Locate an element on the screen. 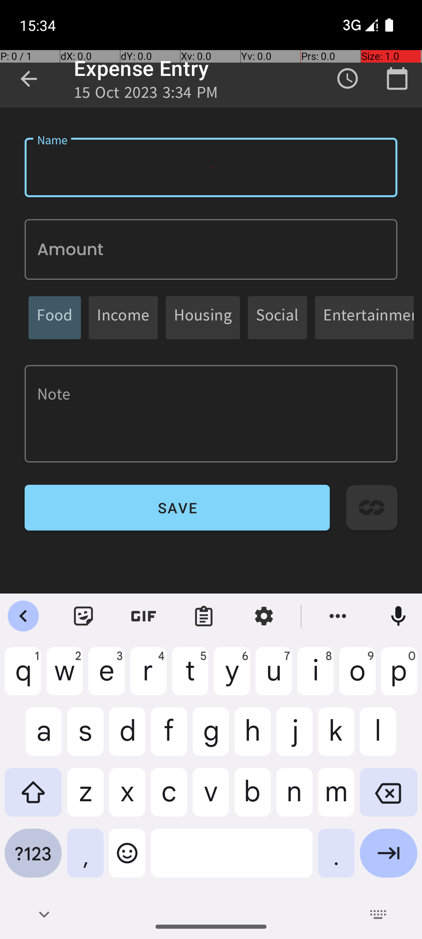  Clipboard is located at coordinates (204, 616).